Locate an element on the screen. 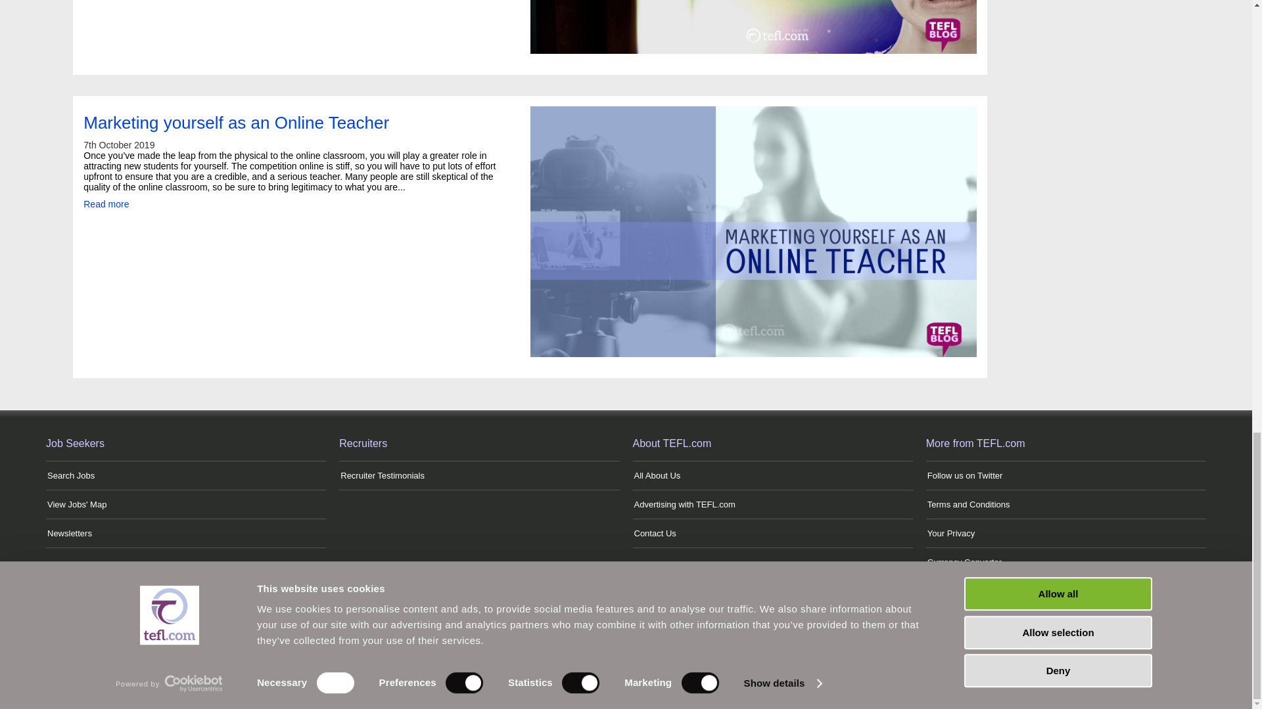  Linkedin is located at coordinates (642, 653).